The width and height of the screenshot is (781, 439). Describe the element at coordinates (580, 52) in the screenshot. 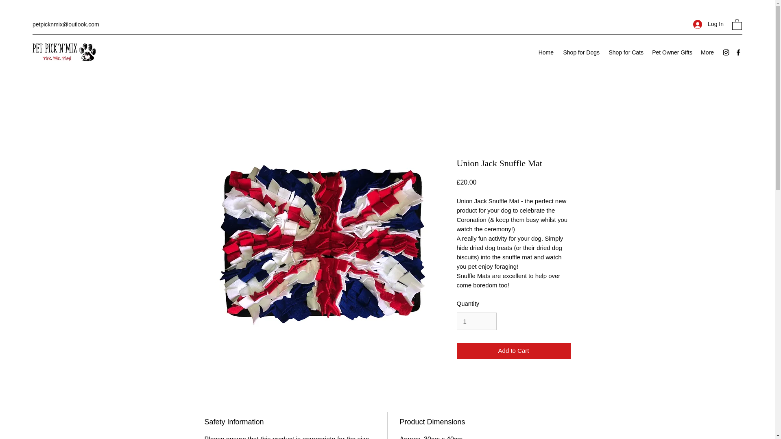

I see `Shop for Dogs` at that location.